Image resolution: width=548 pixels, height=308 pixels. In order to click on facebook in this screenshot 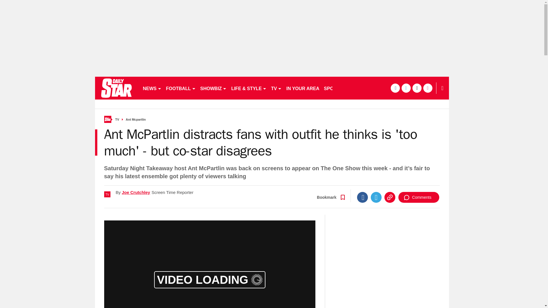, I will do `click(395, 88)`.